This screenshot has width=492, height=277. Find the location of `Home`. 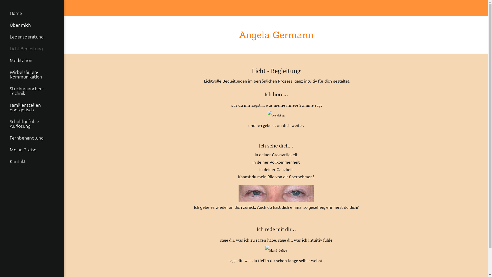

Home is located at coordinates (32, 13).